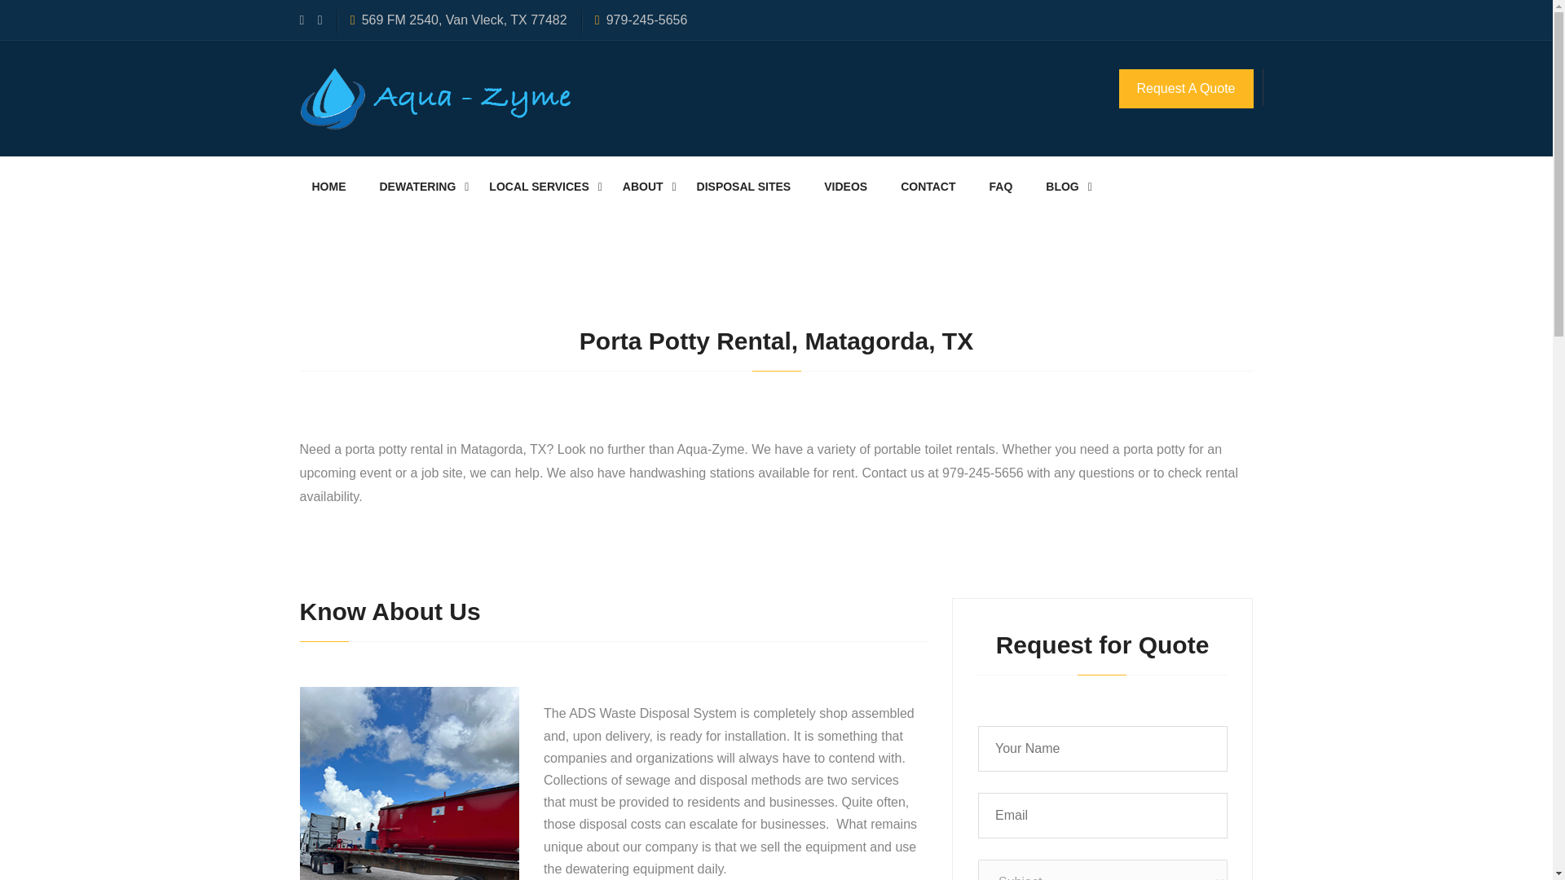 The image size is (1565, 880). Describe the element at coordinates (334, 187) in the screenshot. I see `HOME` at that location.